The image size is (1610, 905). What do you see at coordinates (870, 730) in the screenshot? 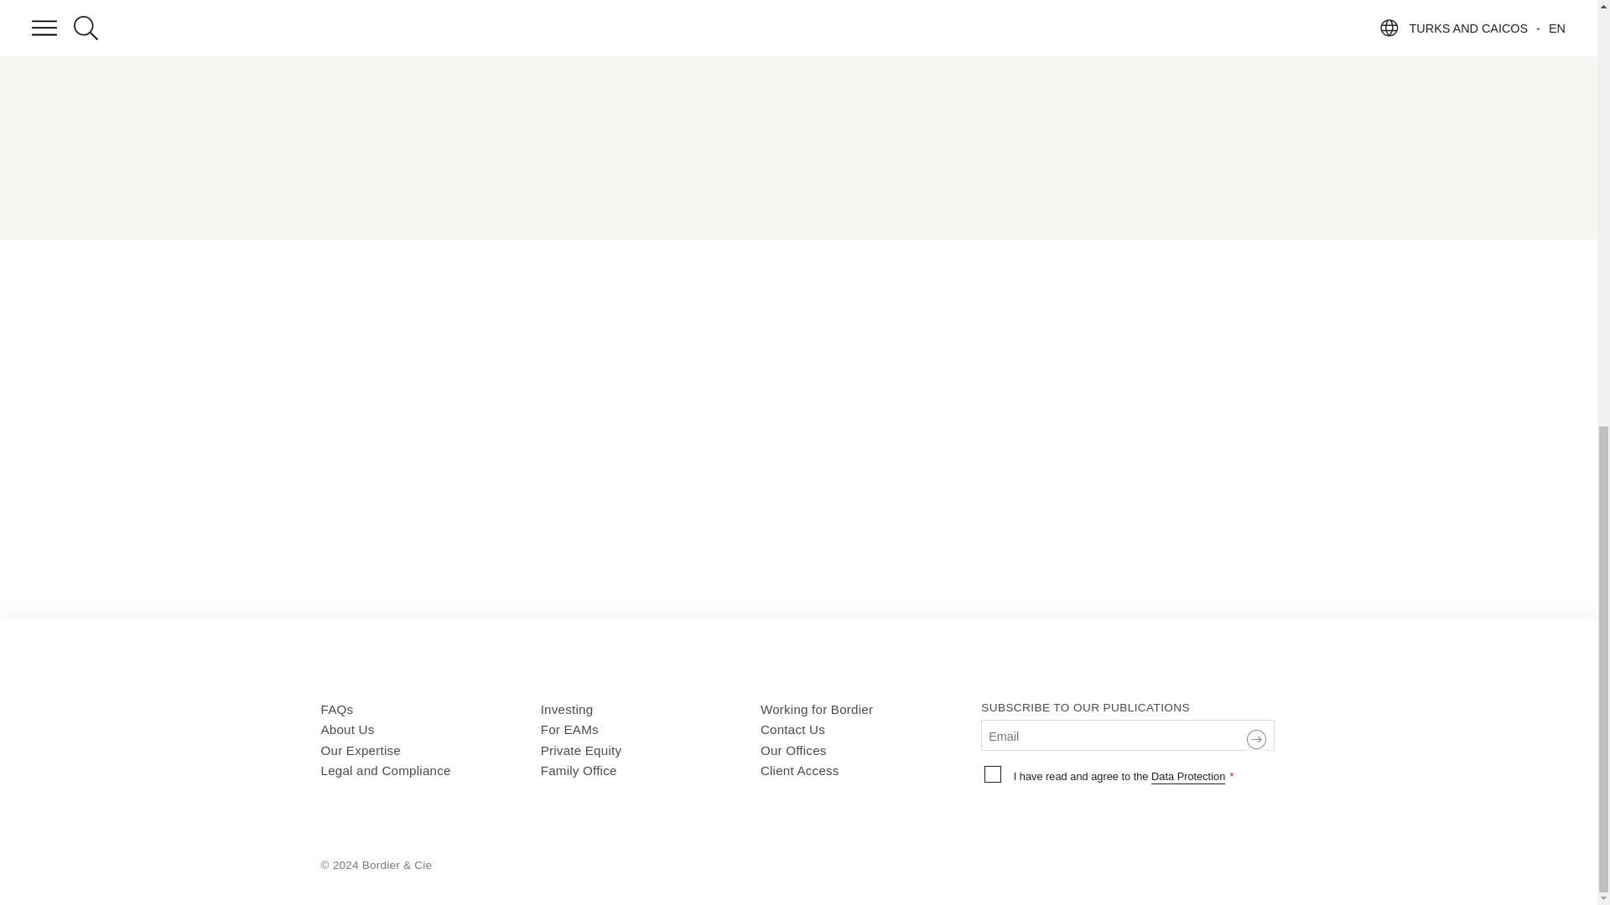
I see `Contact Us` at bounding box center [870, 730].